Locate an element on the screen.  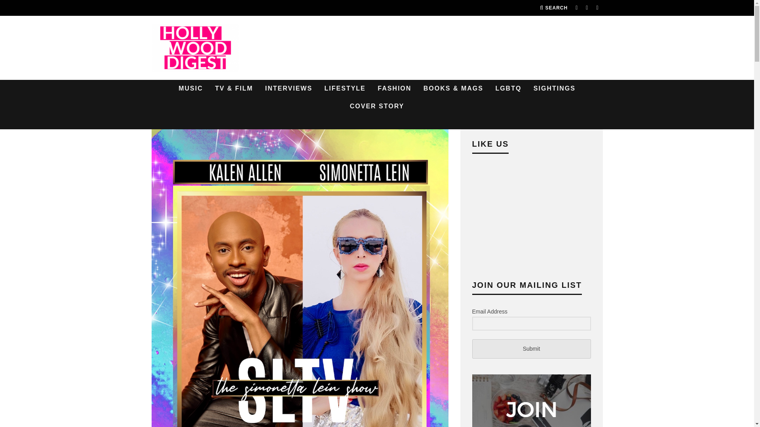
MUSIC is located at coordinates (191, 89).